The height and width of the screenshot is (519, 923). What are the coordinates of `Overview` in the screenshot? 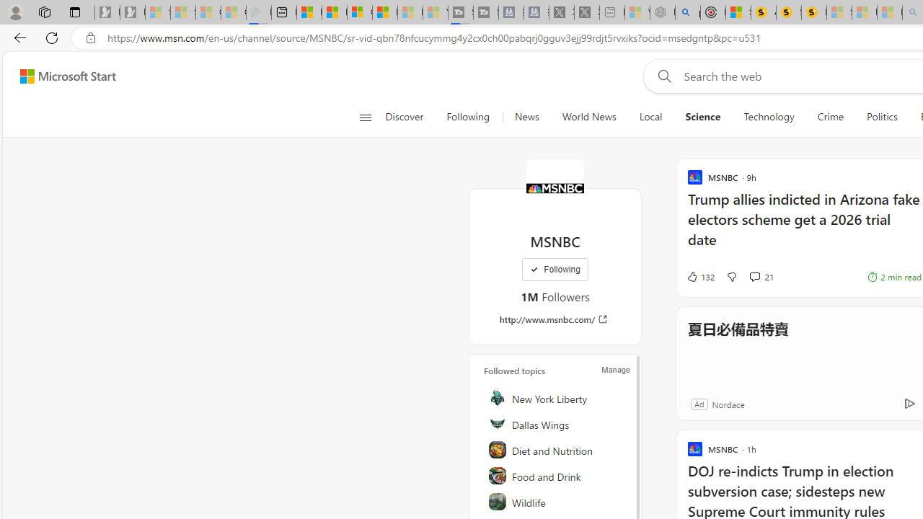 It's located at (359, 13).